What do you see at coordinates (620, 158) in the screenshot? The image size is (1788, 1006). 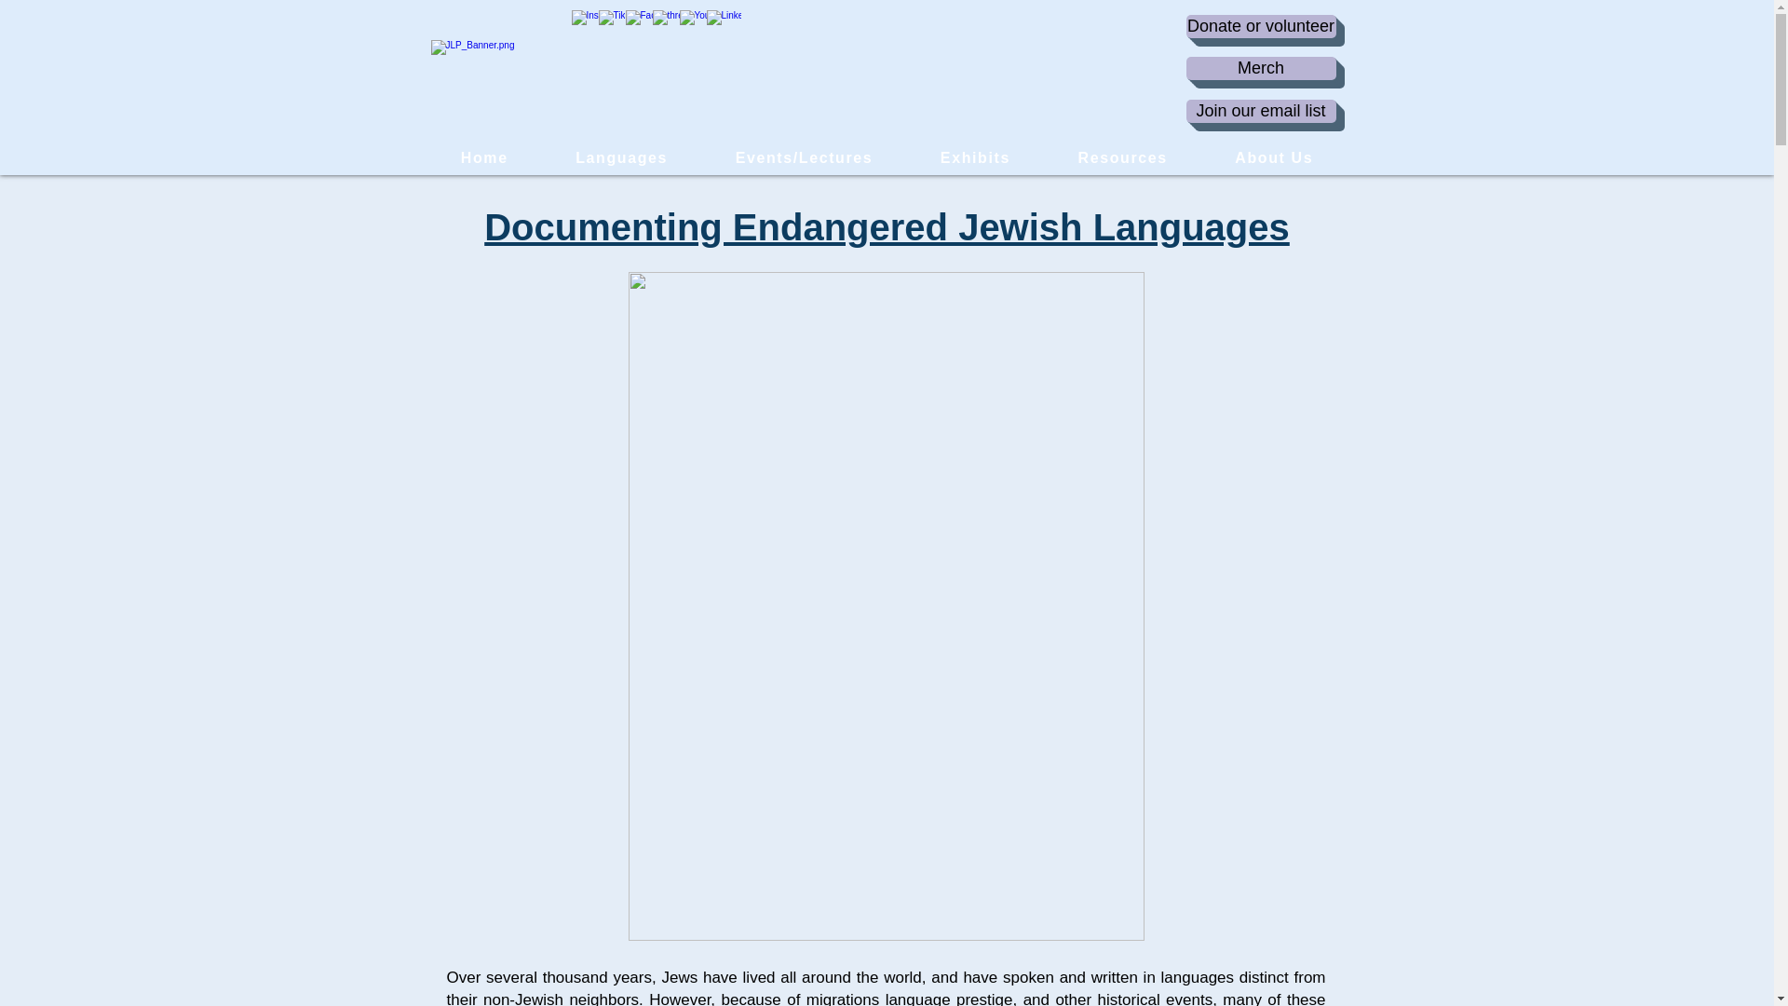 I see `Languages` at bounding box center [620, 158].